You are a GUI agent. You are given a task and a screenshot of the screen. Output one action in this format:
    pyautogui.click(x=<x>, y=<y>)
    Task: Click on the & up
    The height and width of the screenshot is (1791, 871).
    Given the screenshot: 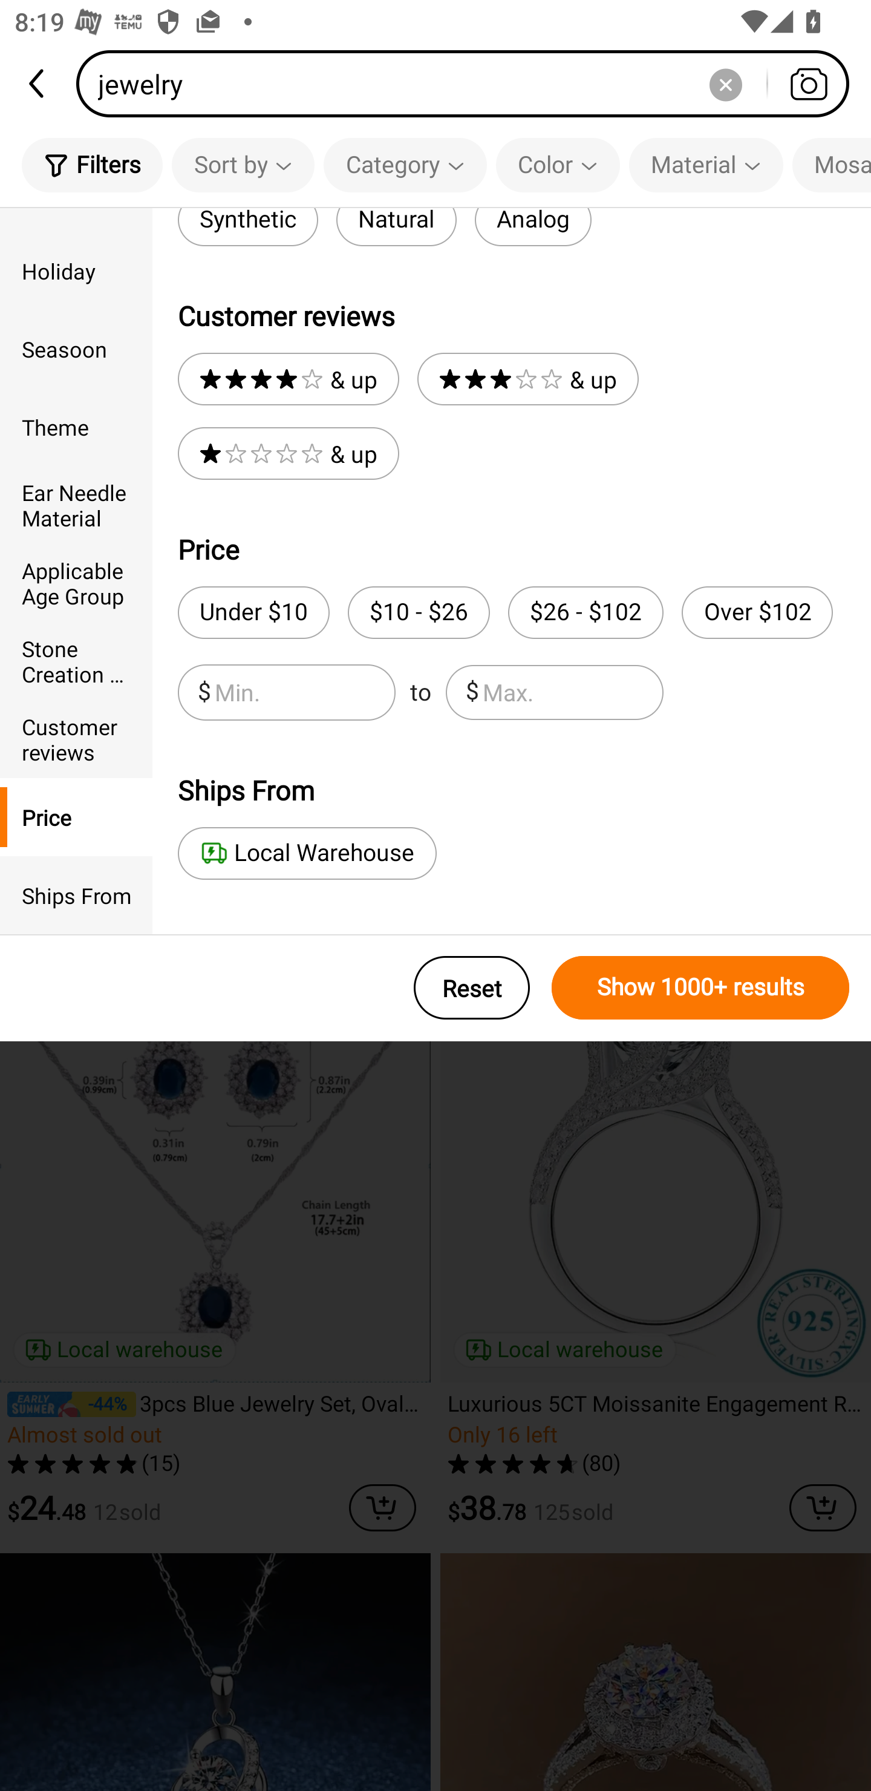 What is the action you would take?
    pyautogui.click(x=527, y=379)
    